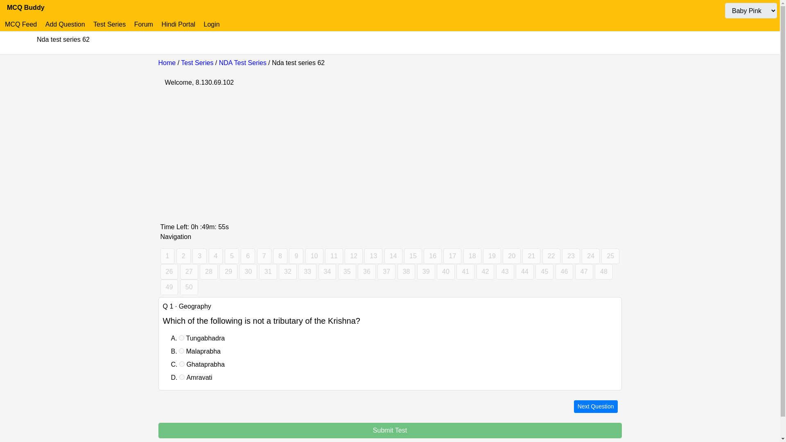 The height and width of the screenshot is (442, 786). What do you see at coordinates (216, 256) in the screenshot?
I see `4` at bounding box center [216, 256].